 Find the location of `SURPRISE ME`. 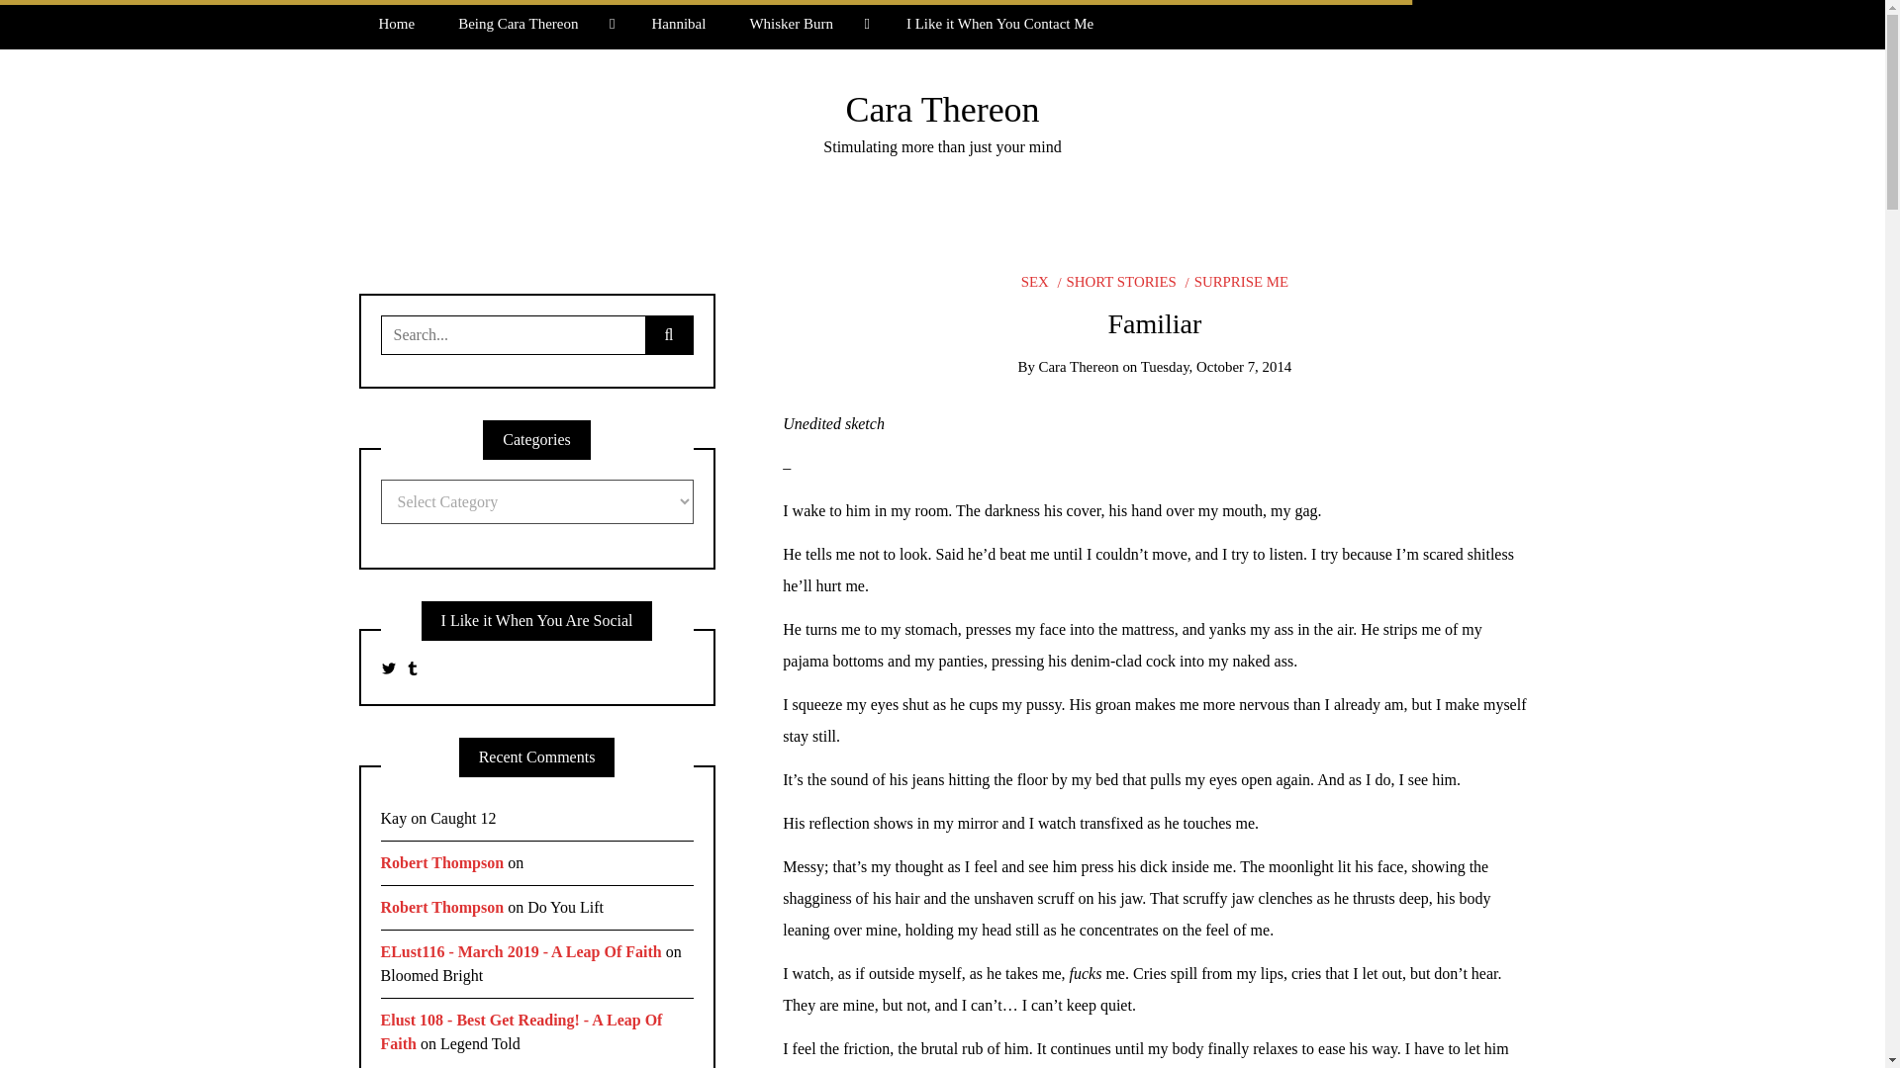

SURPRISE ME is located at coordinates (1237, 281).